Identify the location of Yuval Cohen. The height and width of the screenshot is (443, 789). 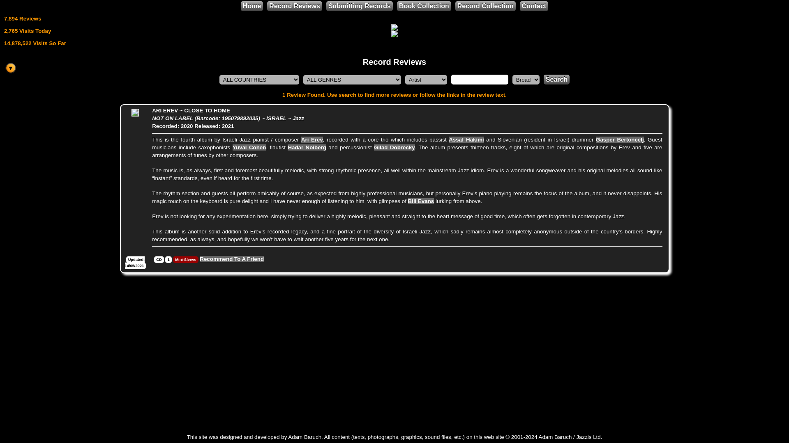
(249, 148).